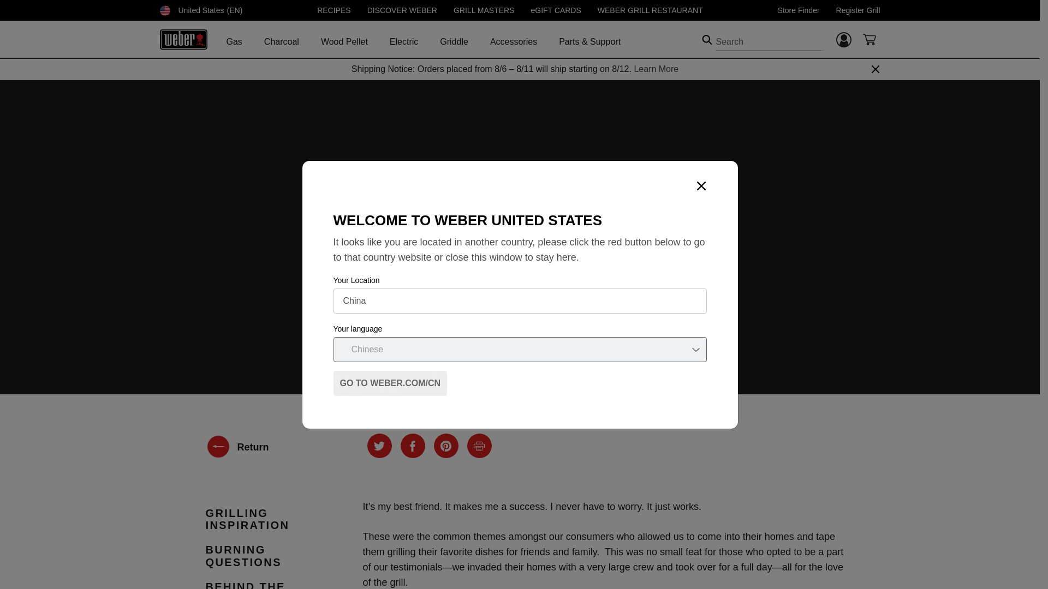  Describe the element at coordinates (402, 10) in the screenshot. I see `DISCOVER WEBER` at that location.